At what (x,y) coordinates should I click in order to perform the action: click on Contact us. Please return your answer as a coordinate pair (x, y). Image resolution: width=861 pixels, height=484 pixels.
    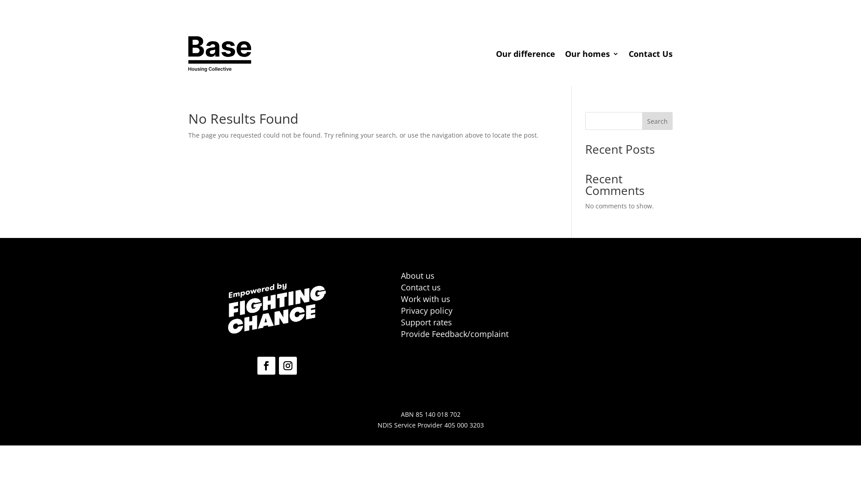
    Looking at the image, I should click on (421, 287).